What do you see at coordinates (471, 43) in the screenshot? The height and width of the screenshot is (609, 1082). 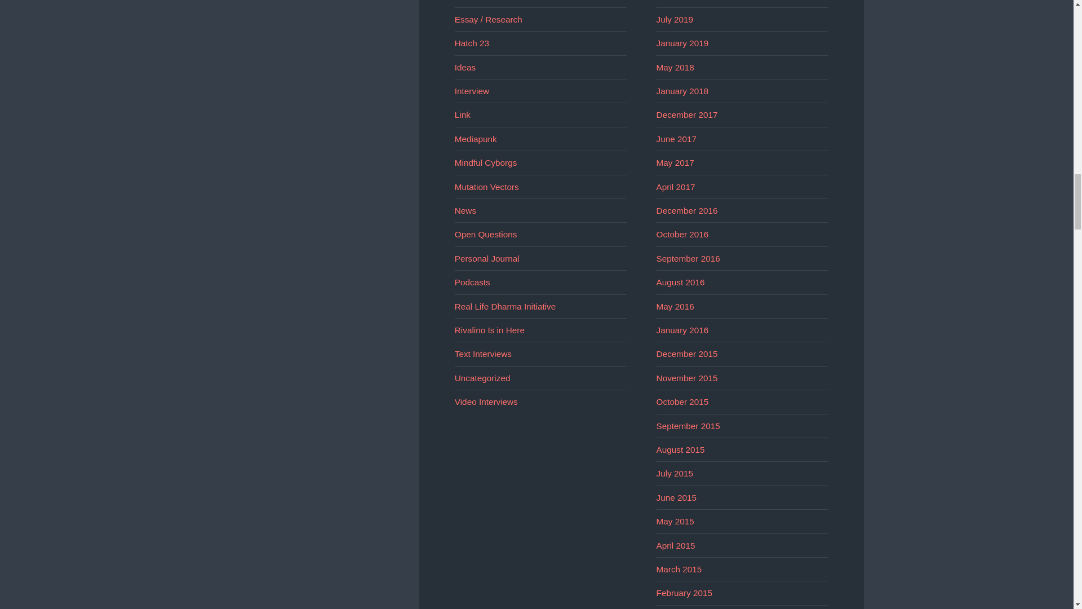 I see `Hatch 23` at bounding box center [471, 43].